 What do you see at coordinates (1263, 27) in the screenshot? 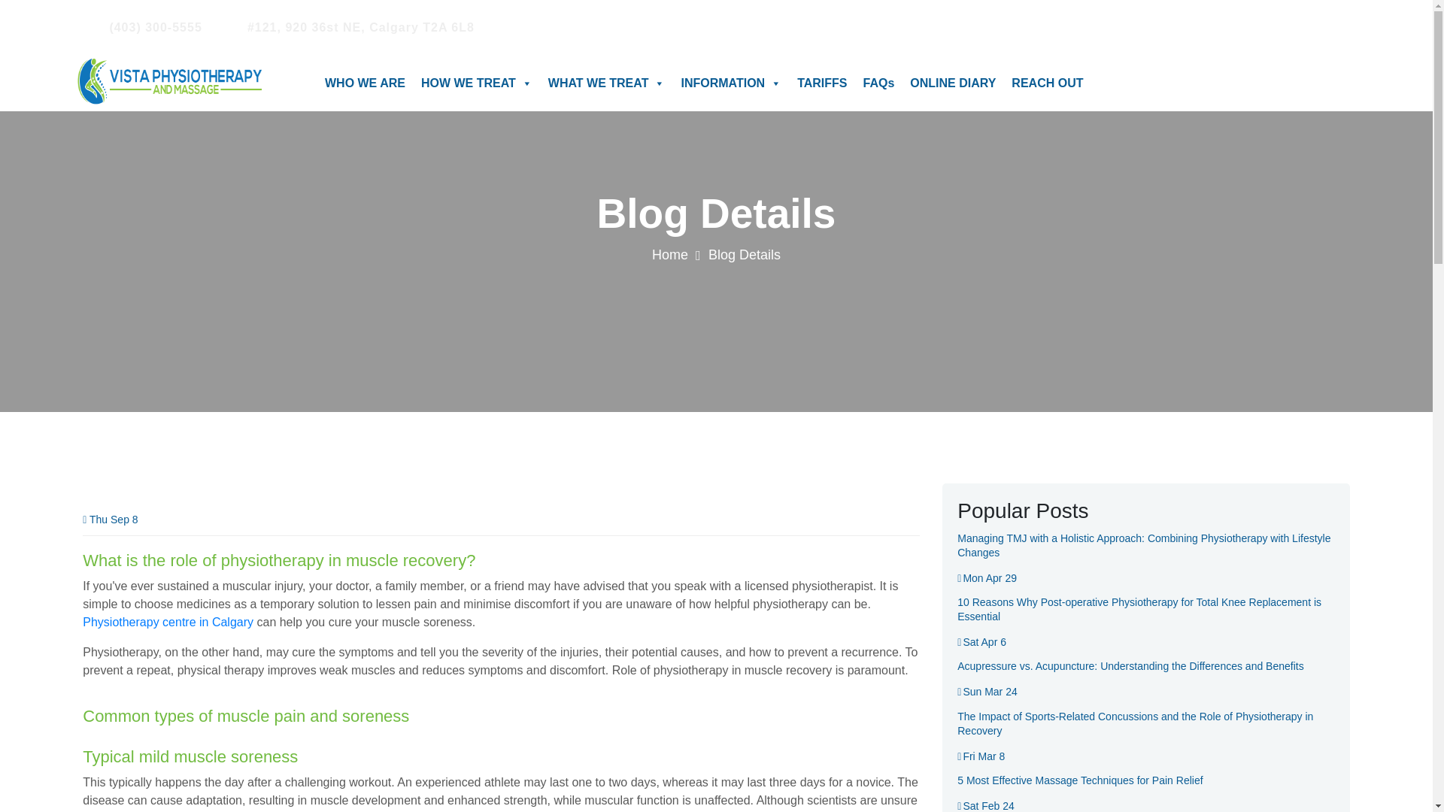
I see `Request An Appointment` at bounding box center [1263, 27].